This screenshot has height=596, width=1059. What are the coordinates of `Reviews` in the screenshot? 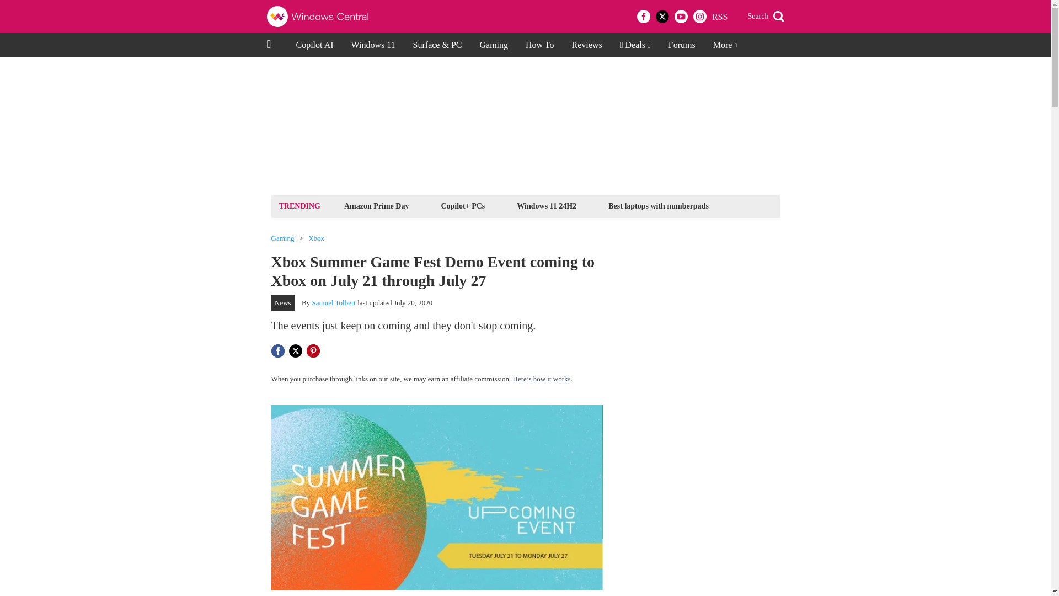 It's located at (587, 45).